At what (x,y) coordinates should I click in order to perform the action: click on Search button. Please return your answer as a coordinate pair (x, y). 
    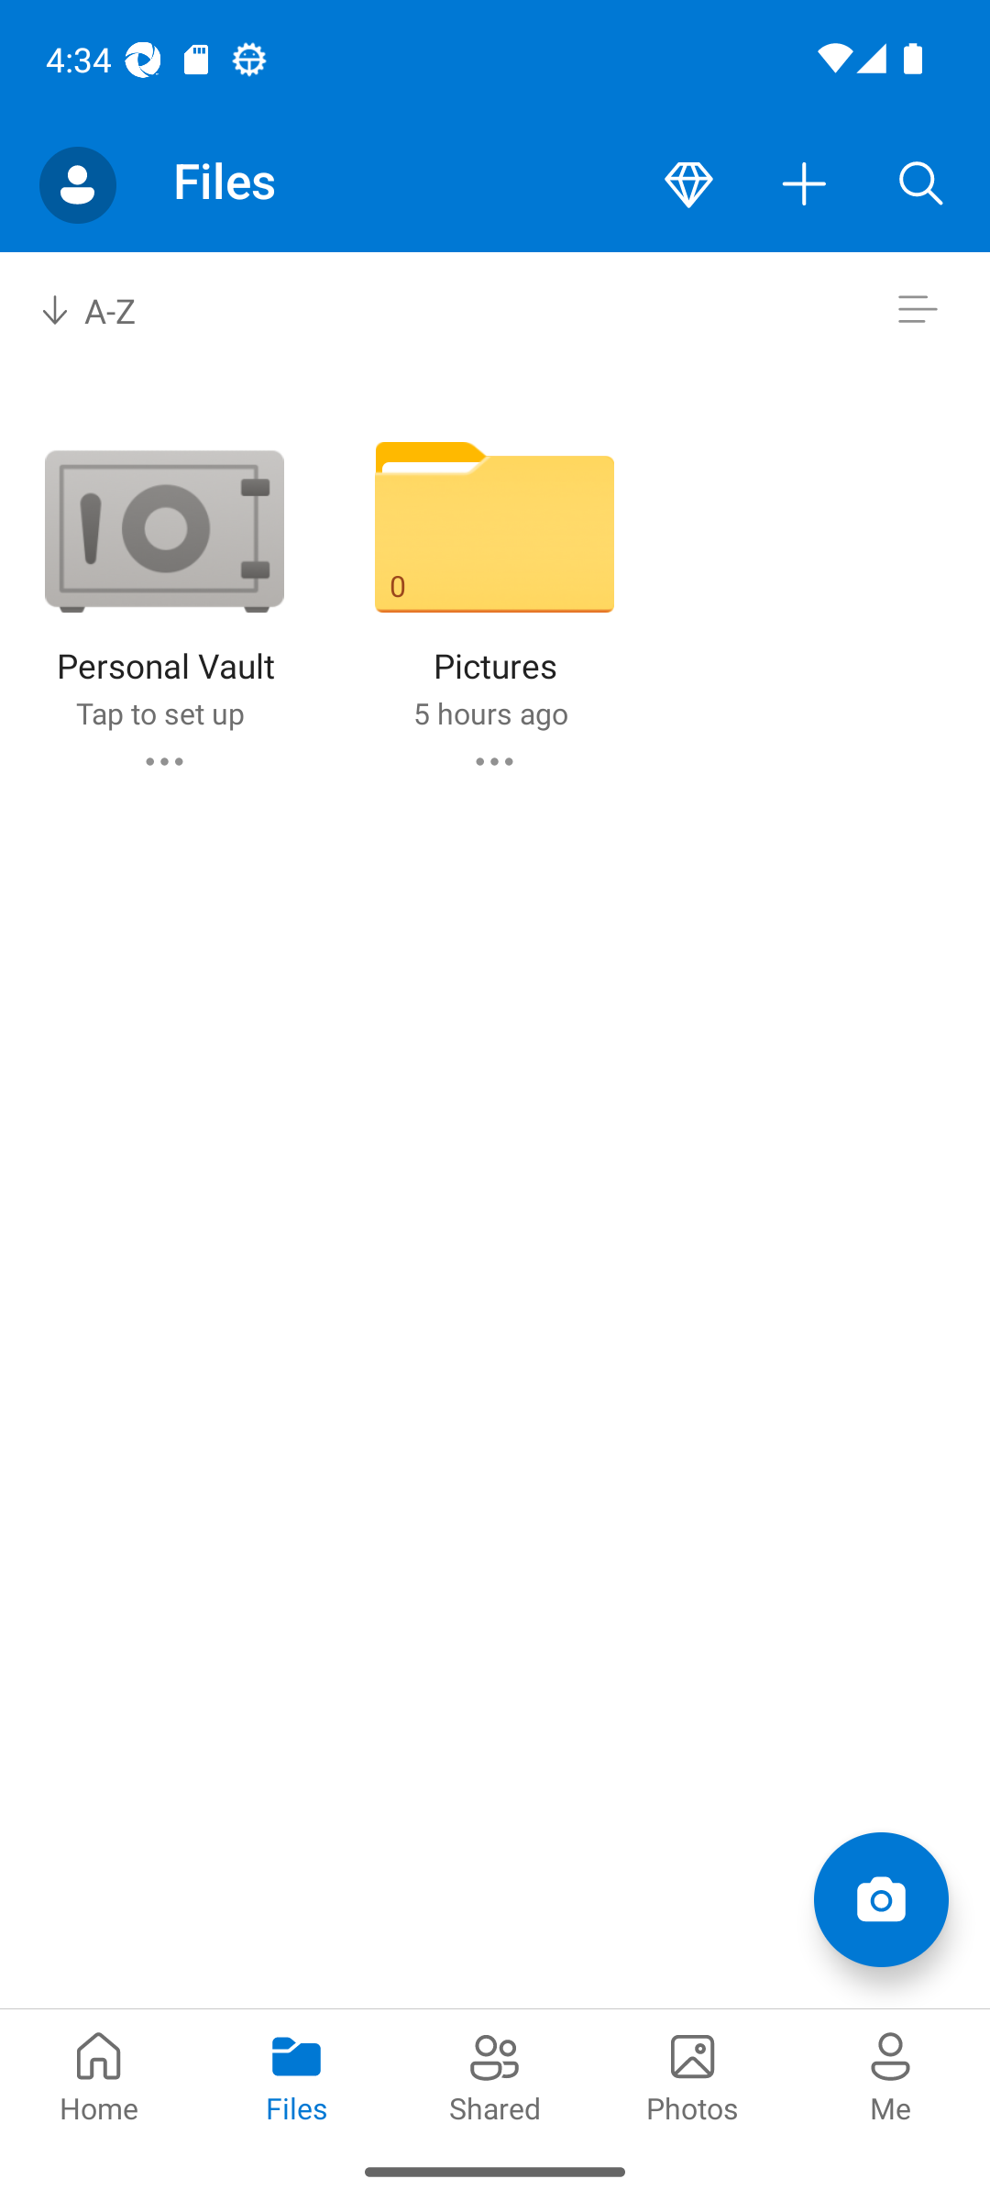
    Looking at the image, I should click on (921, 185).